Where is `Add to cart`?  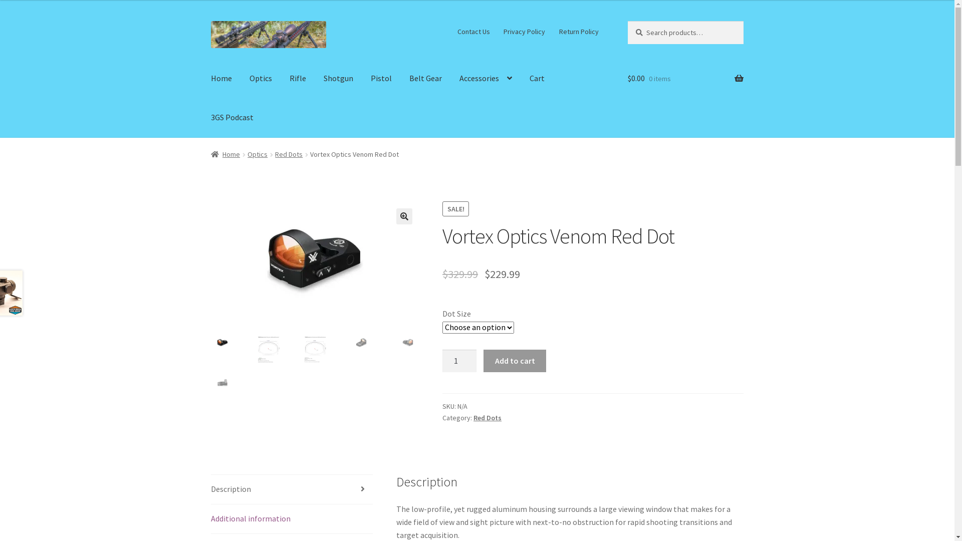
Add to cart is located at coordinates (515, 361).